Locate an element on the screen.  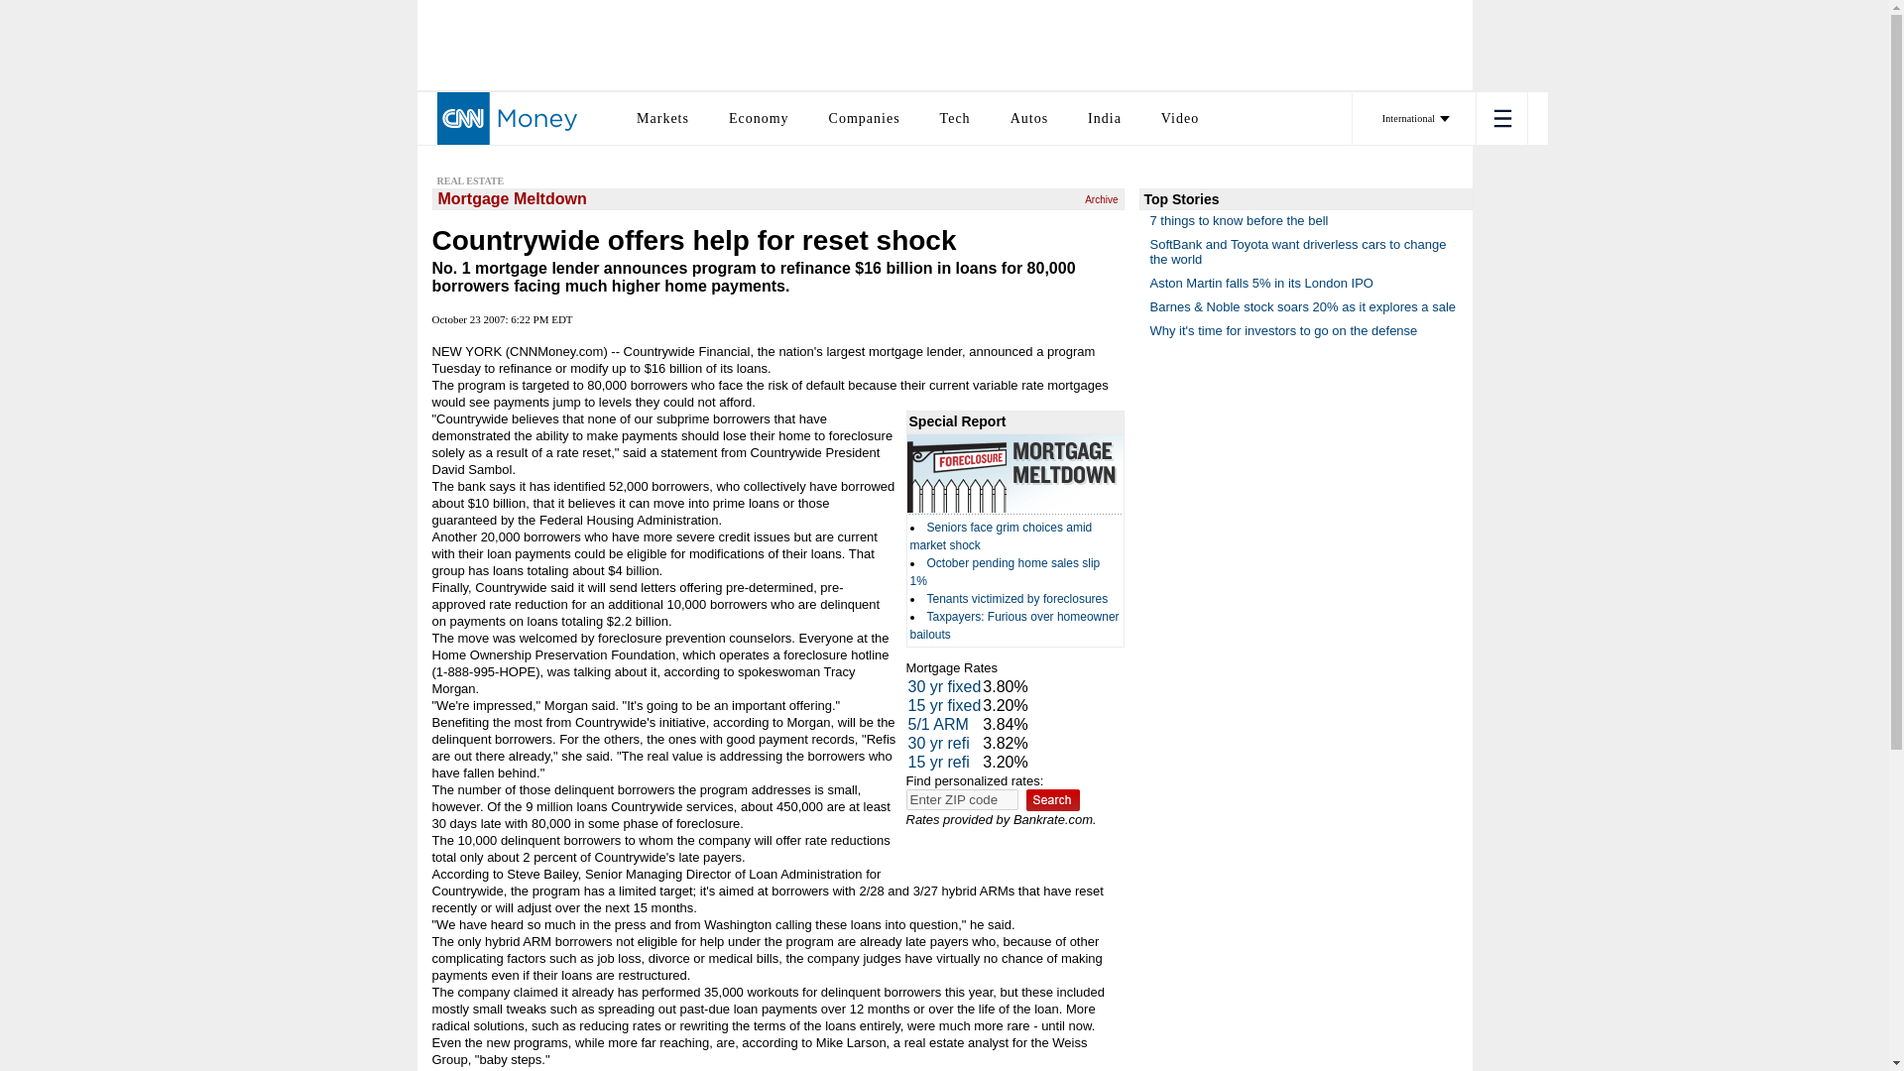
Companies is located at coordinates (865, 117).